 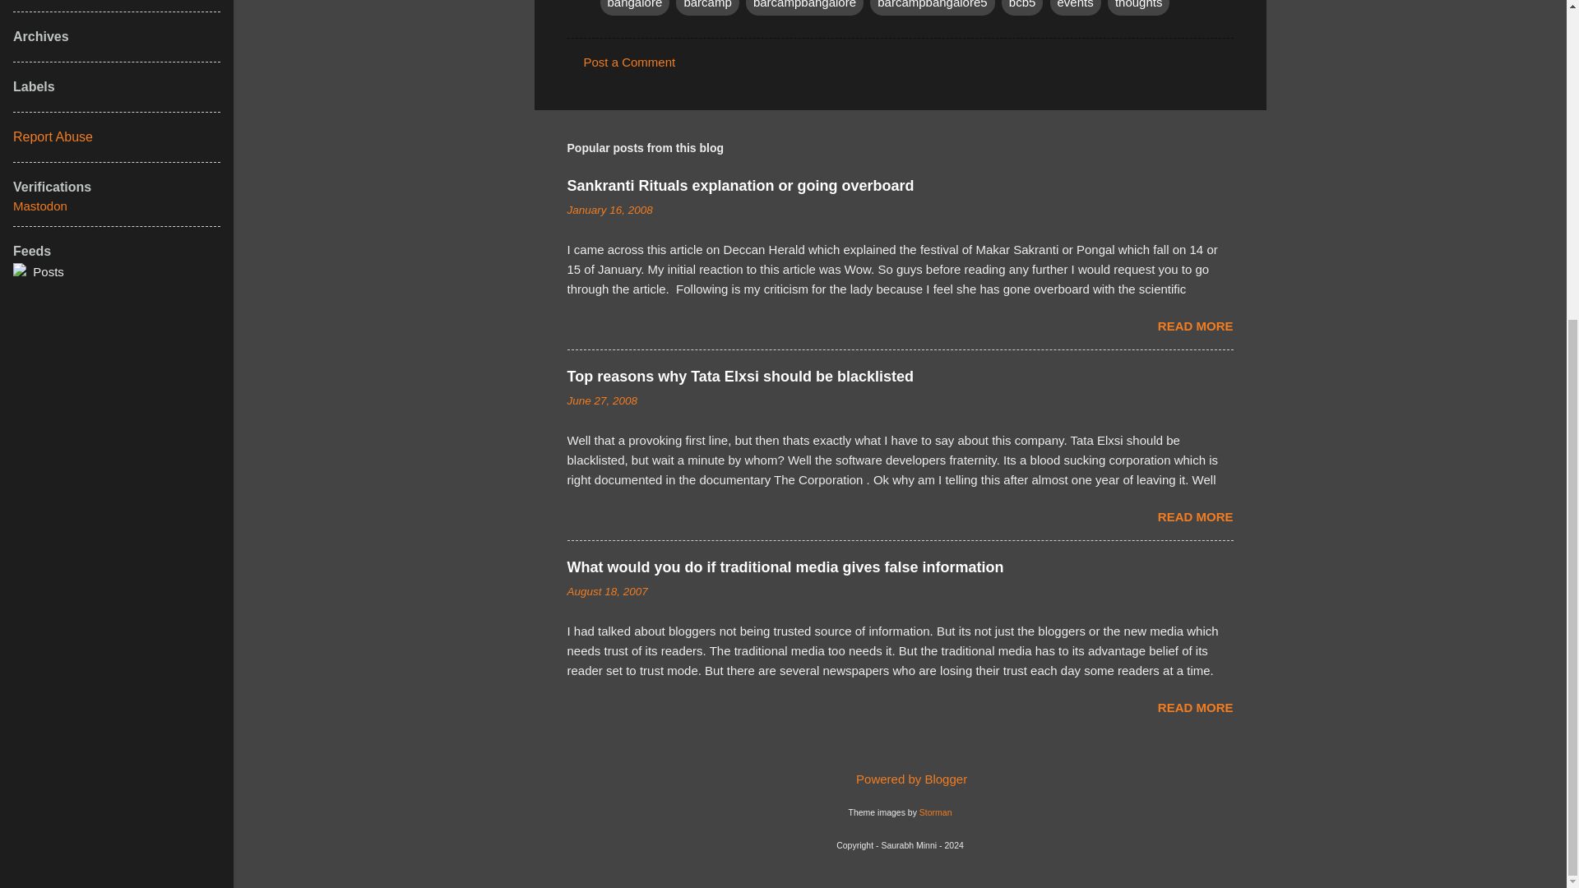 What do you see at coordinates (602, 400) in the screenshot?
I see `June 27, 2008` at bounding box center [602, 400].